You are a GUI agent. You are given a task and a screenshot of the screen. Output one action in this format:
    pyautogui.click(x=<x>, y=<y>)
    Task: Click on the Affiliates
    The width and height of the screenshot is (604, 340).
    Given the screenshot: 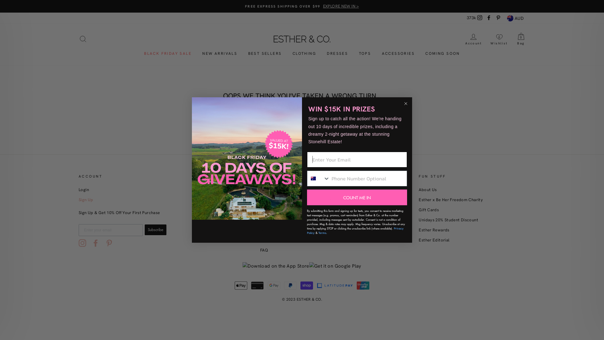 What is the action you would take?
    pyautogui.click(x=336, y=230)
    